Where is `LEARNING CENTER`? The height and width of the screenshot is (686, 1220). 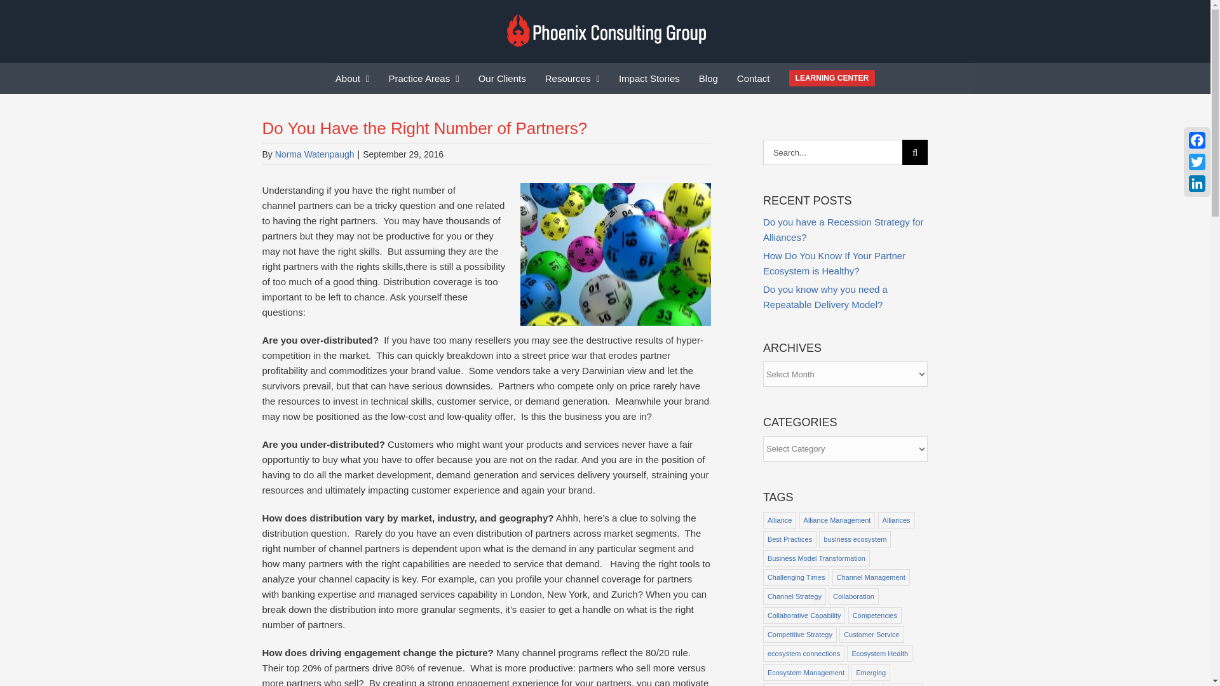
LEARNING CENTER is located at coordinates (832, 77).